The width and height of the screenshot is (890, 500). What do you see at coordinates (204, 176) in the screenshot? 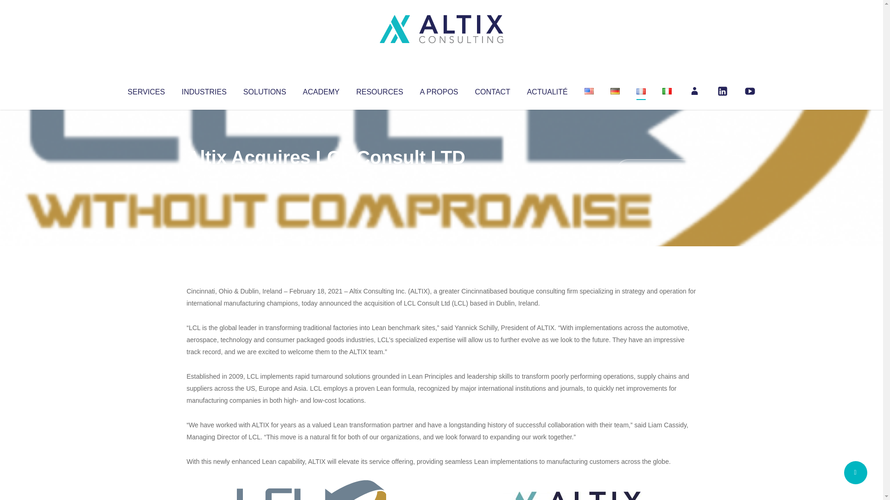
I see `Articles par Altix` at bounding box center [204, 176].